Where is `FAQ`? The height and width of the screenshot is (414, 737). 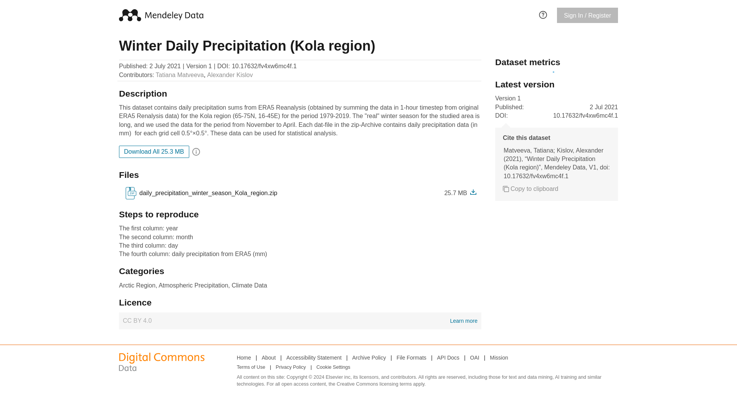
FAQ is located at coordinates (543, 14).